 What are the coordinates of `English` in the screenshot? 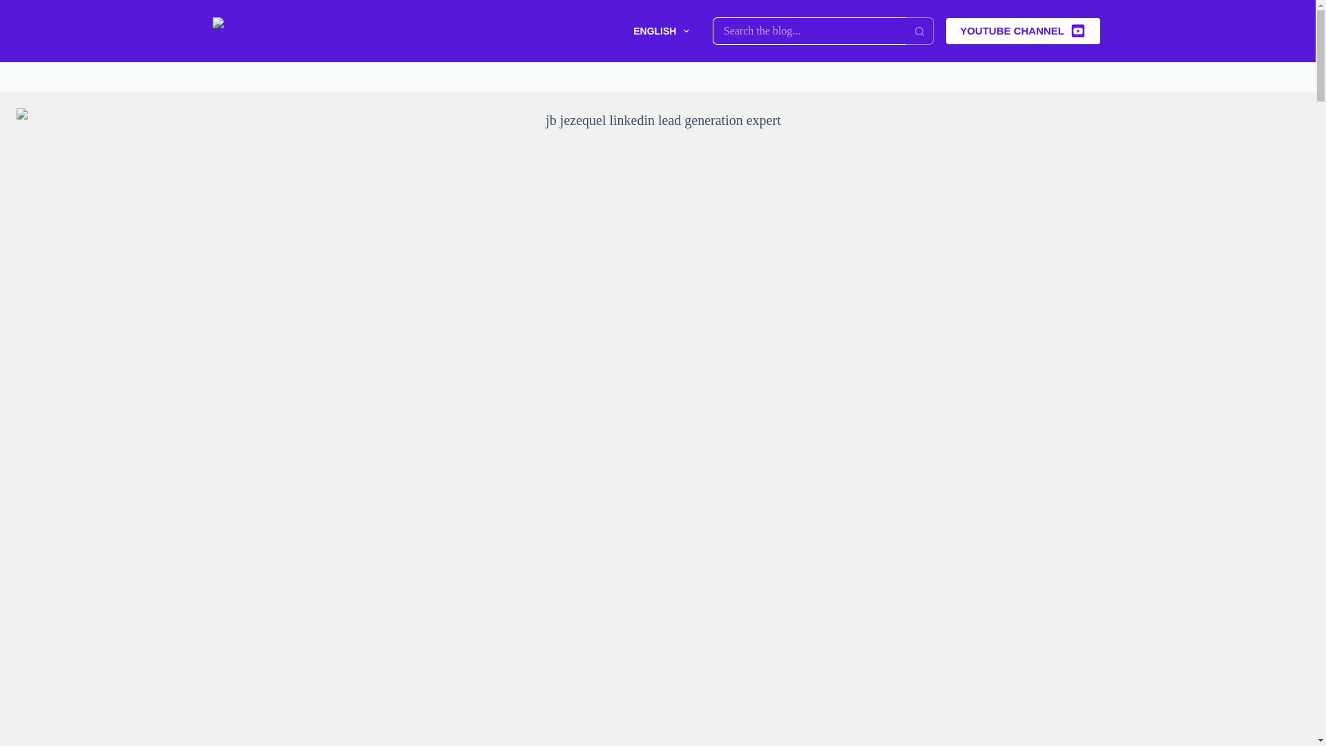 It's located at (654, 30).